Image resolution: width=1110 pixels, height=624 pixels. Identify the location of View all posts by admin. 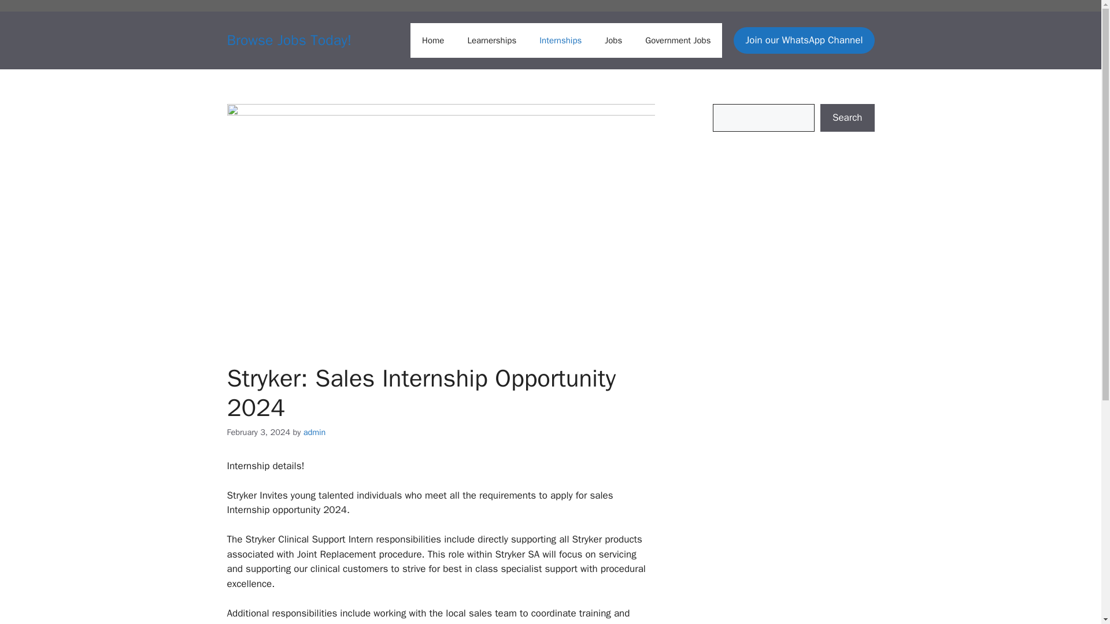
(314, 432).